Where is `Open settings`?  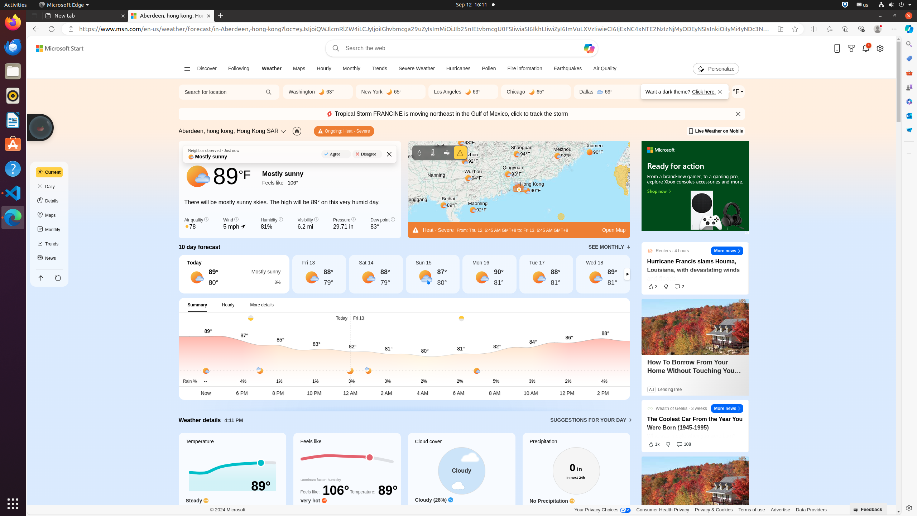
Open settings is located at coordinates (880, 48).